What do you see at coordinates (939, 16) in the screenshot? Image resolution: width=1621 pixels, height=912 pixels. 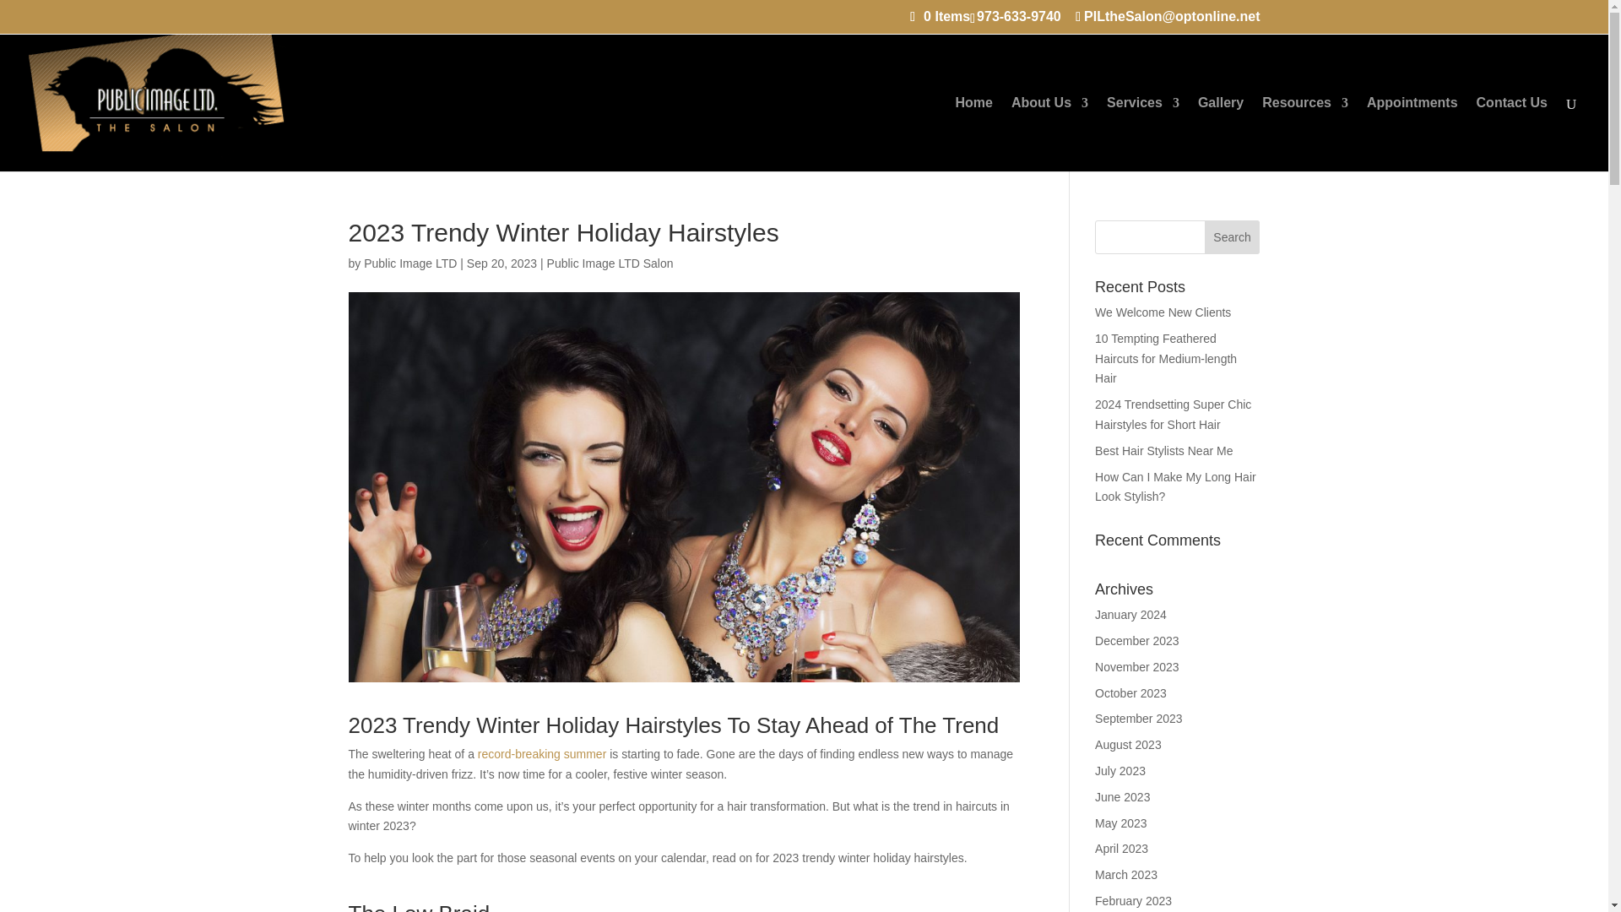 I see `0 Items` at bounding box center [939, 16].